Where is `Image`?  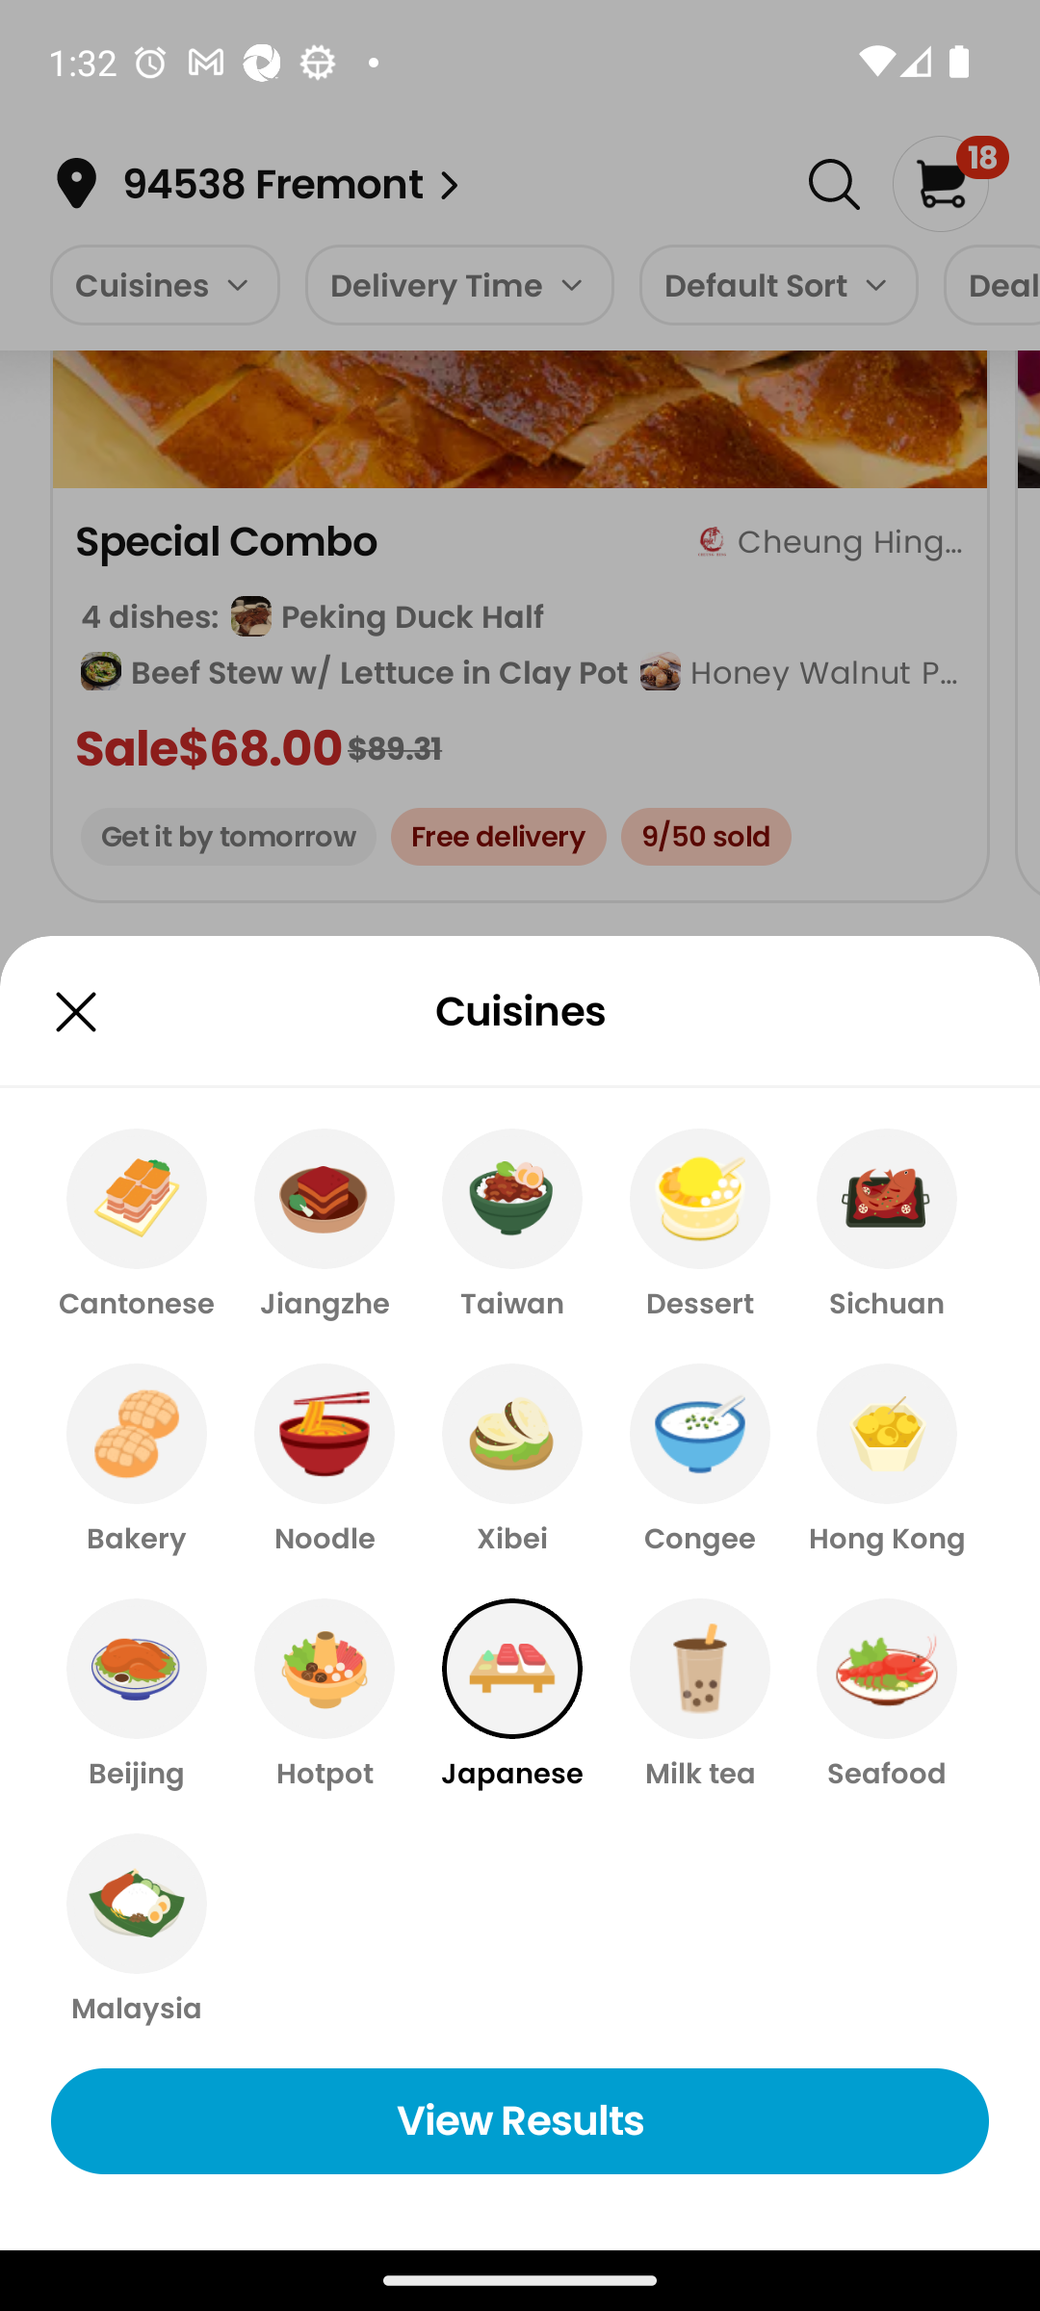
Image is located at coordinates (75, 1011).